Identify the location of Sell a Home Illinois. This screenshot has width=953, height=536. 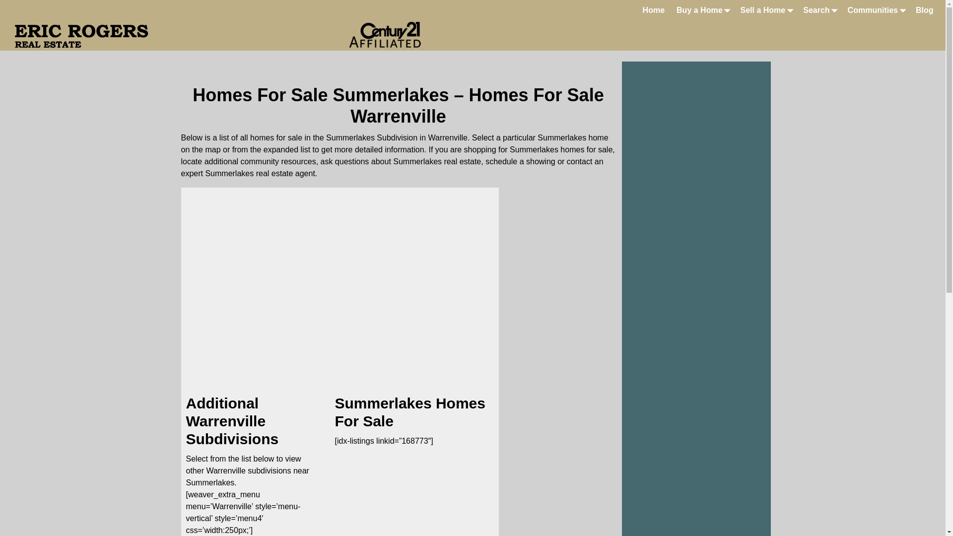
(766, 10).